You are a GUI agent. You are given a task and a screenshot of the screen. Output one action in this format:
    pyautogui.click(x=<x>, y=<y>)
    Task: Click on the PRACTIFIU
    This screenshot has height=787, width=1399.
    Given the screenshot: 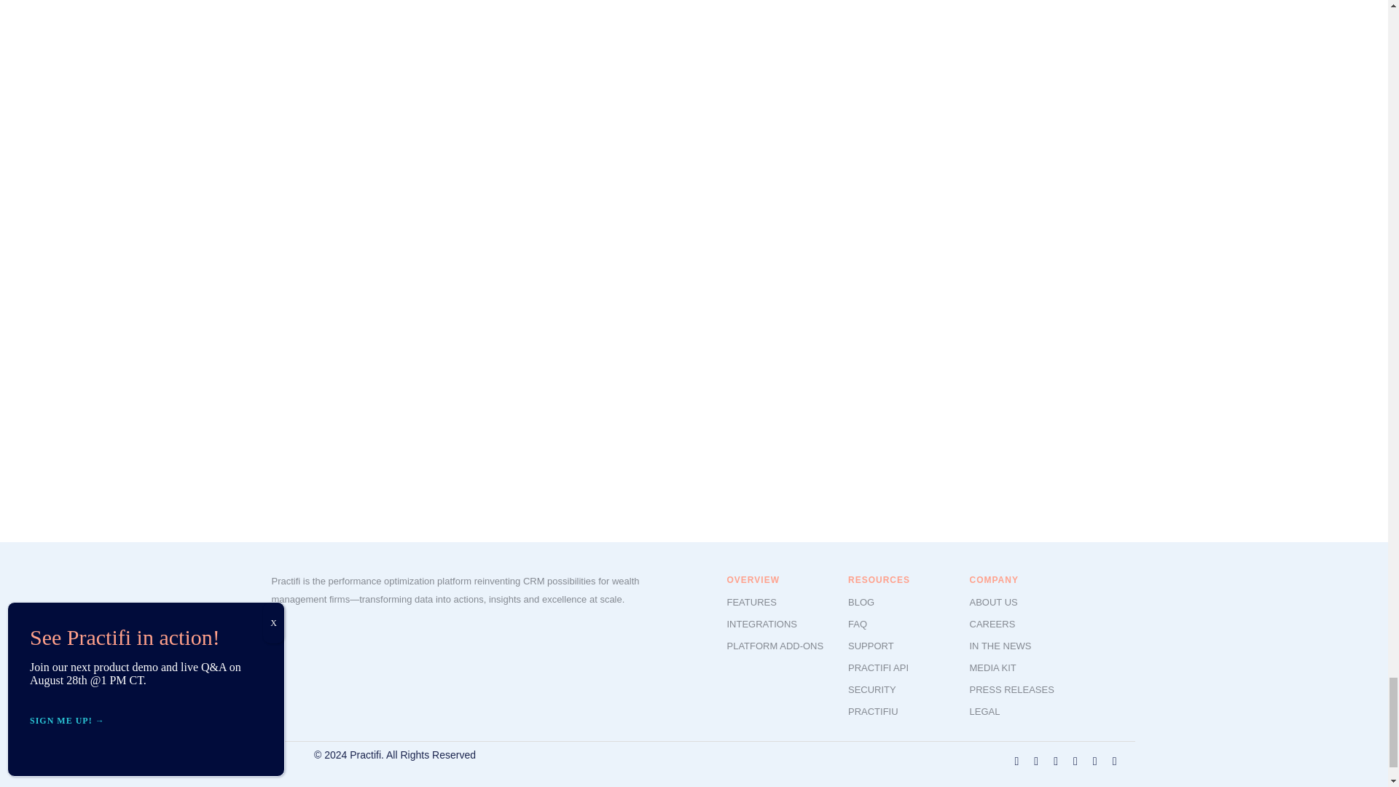 What is the action you would take?
    pyautogui.click(x=873, y=711)
    